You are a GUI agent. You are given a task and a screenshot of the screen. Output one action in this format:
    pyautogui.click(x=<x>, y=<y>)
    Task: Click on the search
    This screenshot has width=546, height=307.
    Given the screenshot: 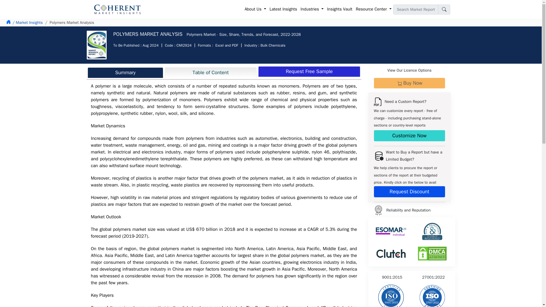 What is the action you would take?
    pyautogui.click(x=444, y=9)
    